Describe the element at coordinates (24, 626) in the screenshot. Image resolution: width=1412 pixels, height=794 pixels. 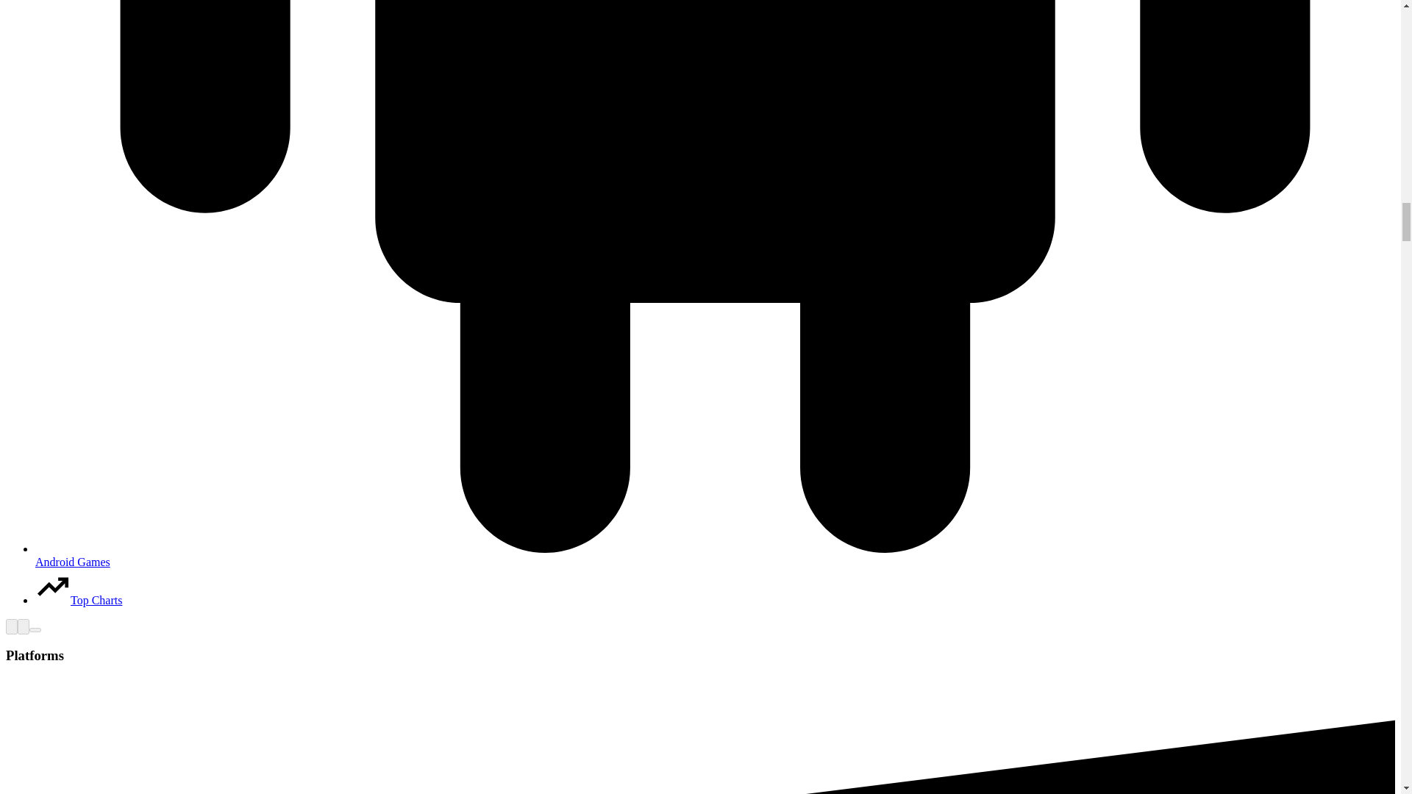
I see `Change site theme` at that location.